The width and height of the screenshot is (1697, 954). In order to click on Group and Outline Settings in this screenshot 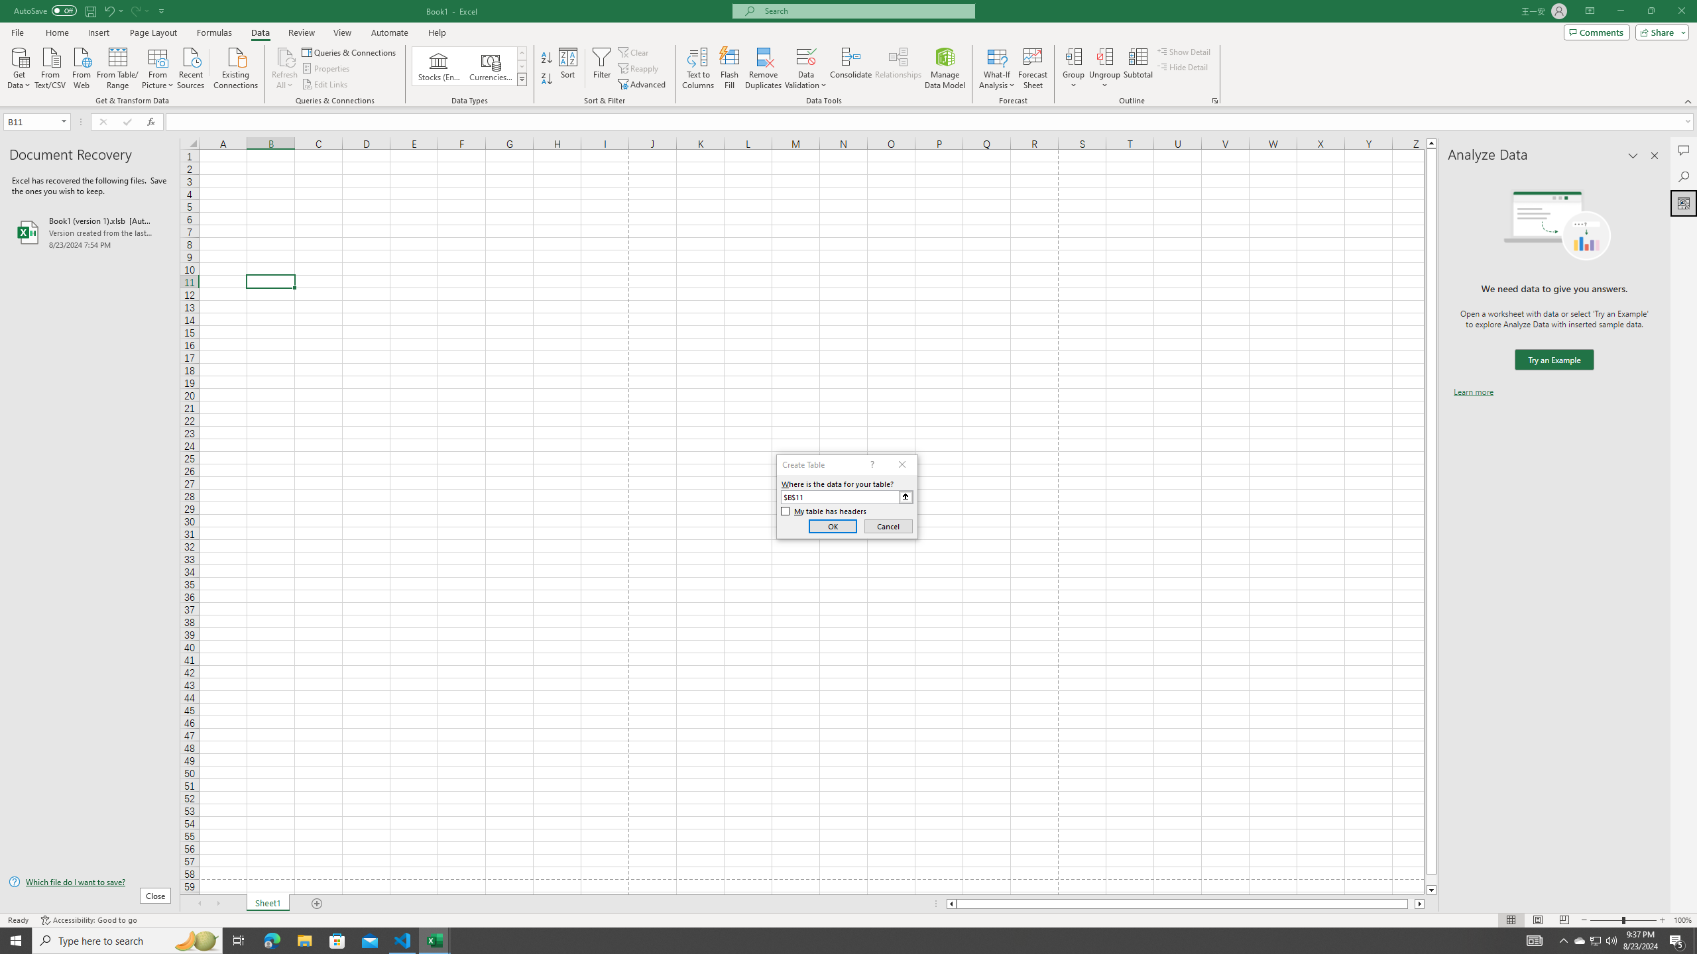, I will do `click(1214, 101)`.